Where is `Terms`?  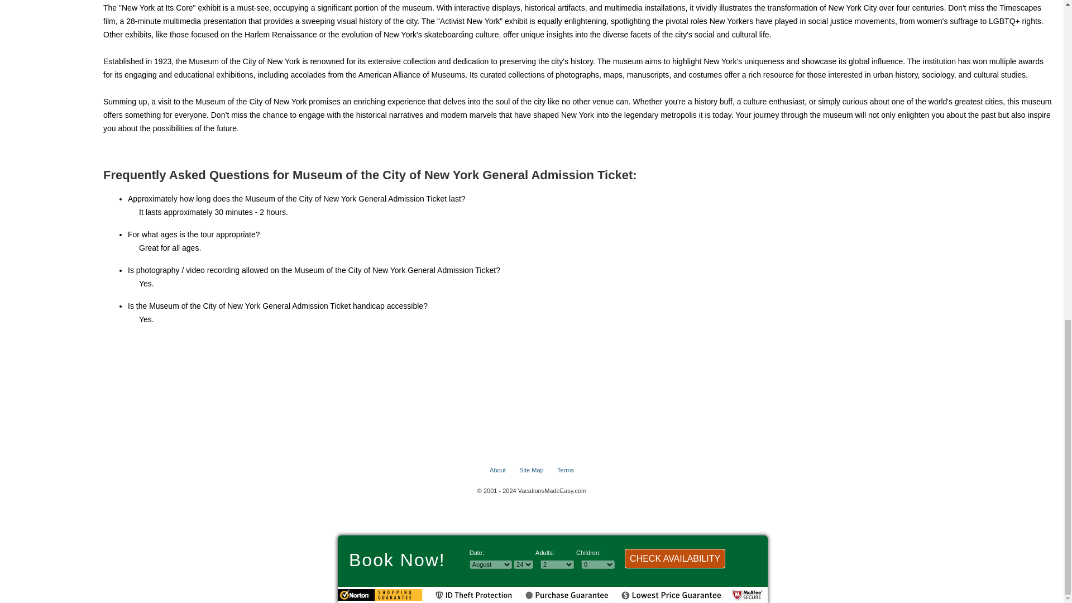 Terms is located at coordinates (565, 470).